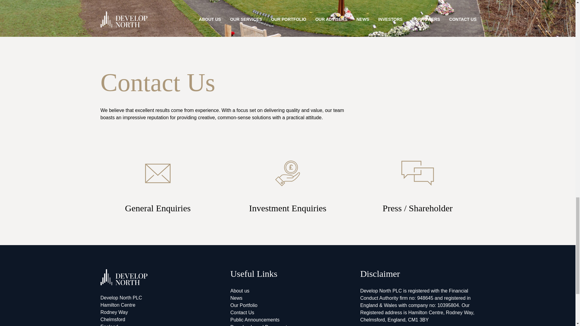  Describe the element at coordinates (242, 313) in the screenshot. I see `Contact Us` at that location.